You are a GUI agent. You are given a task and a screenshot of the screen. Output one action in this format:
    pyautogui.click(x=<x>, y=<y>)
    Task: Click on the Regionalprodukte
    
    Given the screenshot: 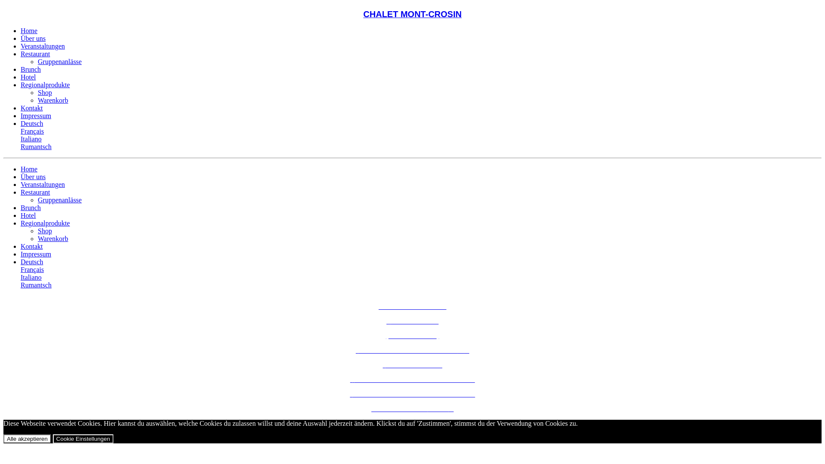 What is the action you would take?
    pyautogui.click(x=46, y=85)
    